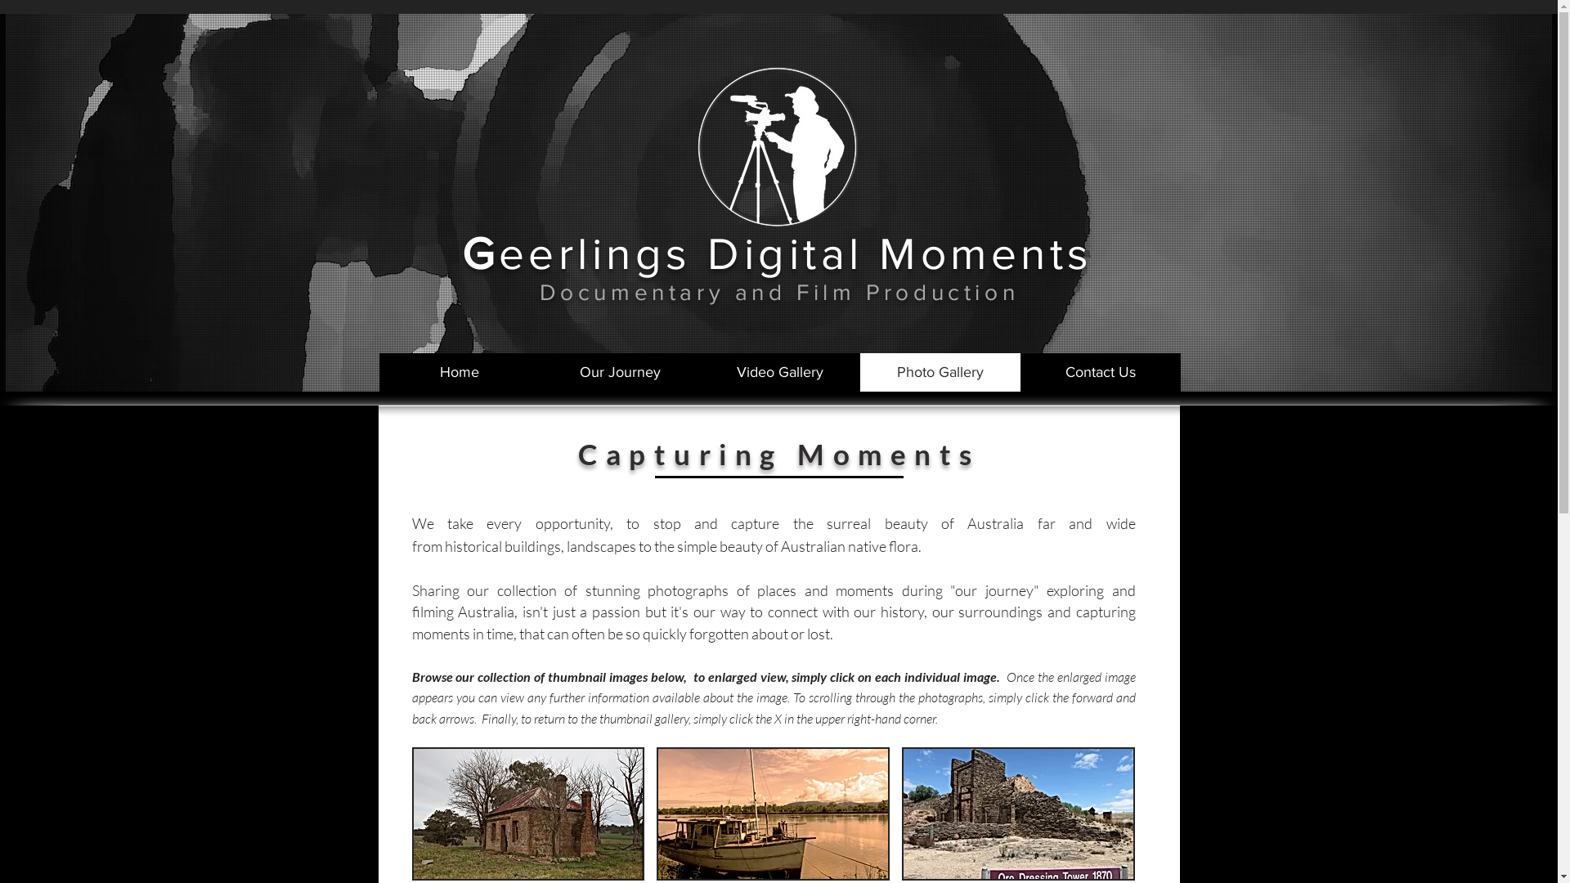 Image resolution: width=1570 pixels, height=883 pixels. Describe the element at coordinates (1101, 373) in the screenshot. I see `Contact Us` at that location.